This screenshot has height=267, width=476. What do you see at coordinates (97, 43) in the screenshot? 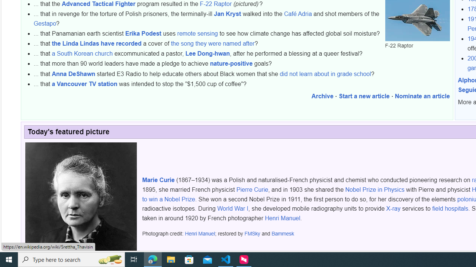
I see `the Linda Lindas have recorded` at bounding box center [97, 43].